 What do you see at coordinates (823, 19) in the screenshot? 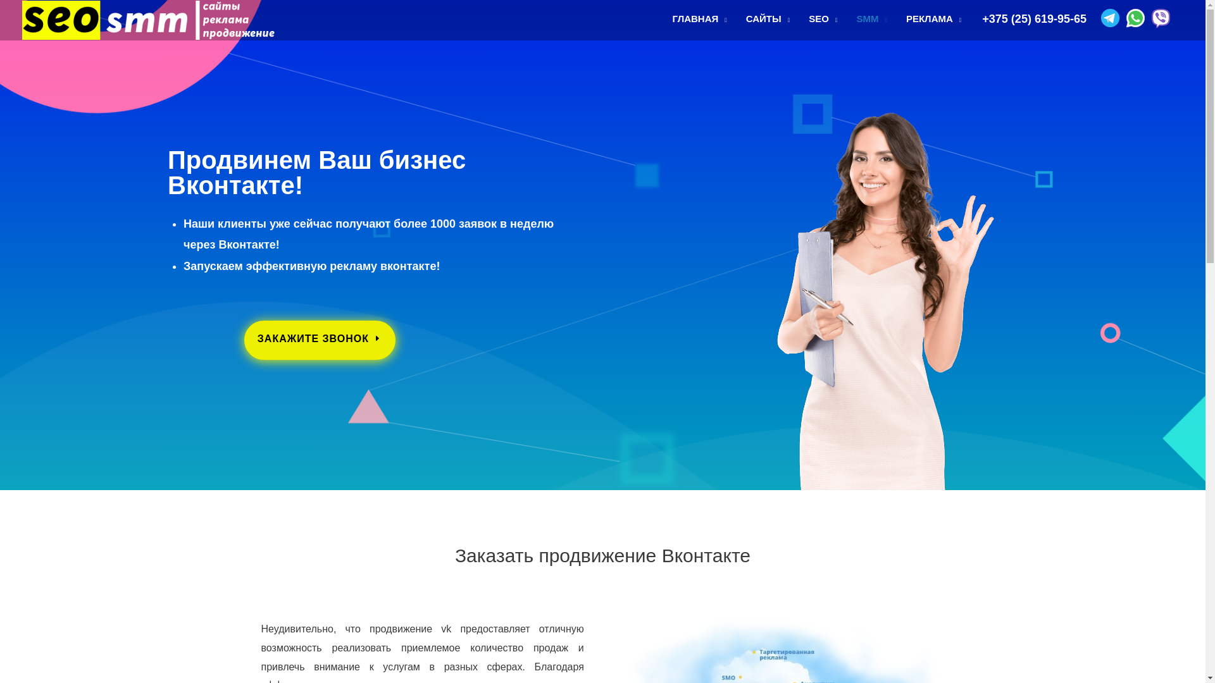
I see `SEO` at bounding box center [823, 19].